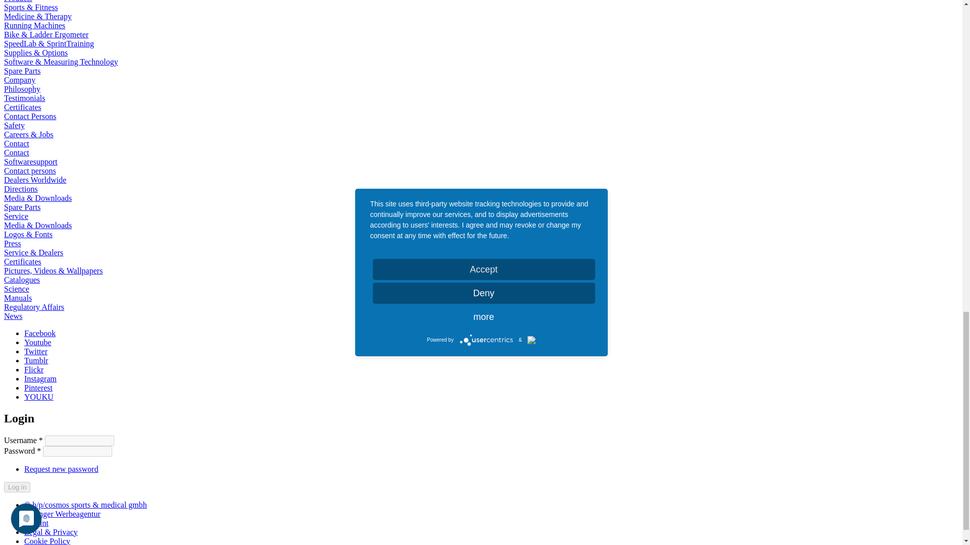 This screenshot has height=545, width=970. Describe the element at coordinates (30, 116) in the screenshot. I see `Contact Persons` at that location.